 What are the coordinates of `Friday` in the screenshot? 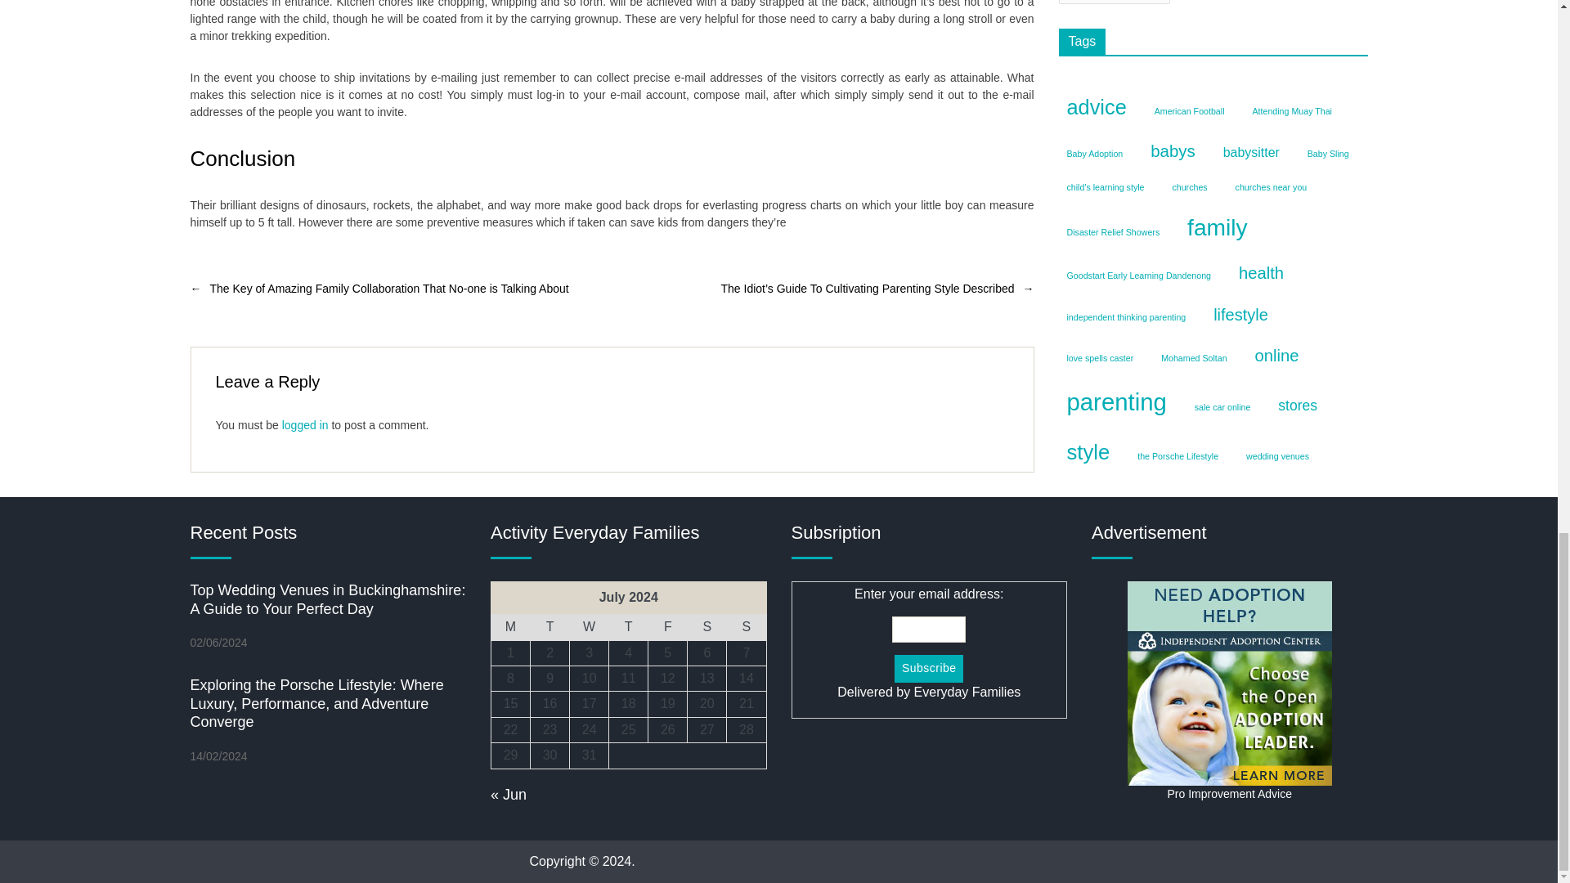 It's located at (667, 627).